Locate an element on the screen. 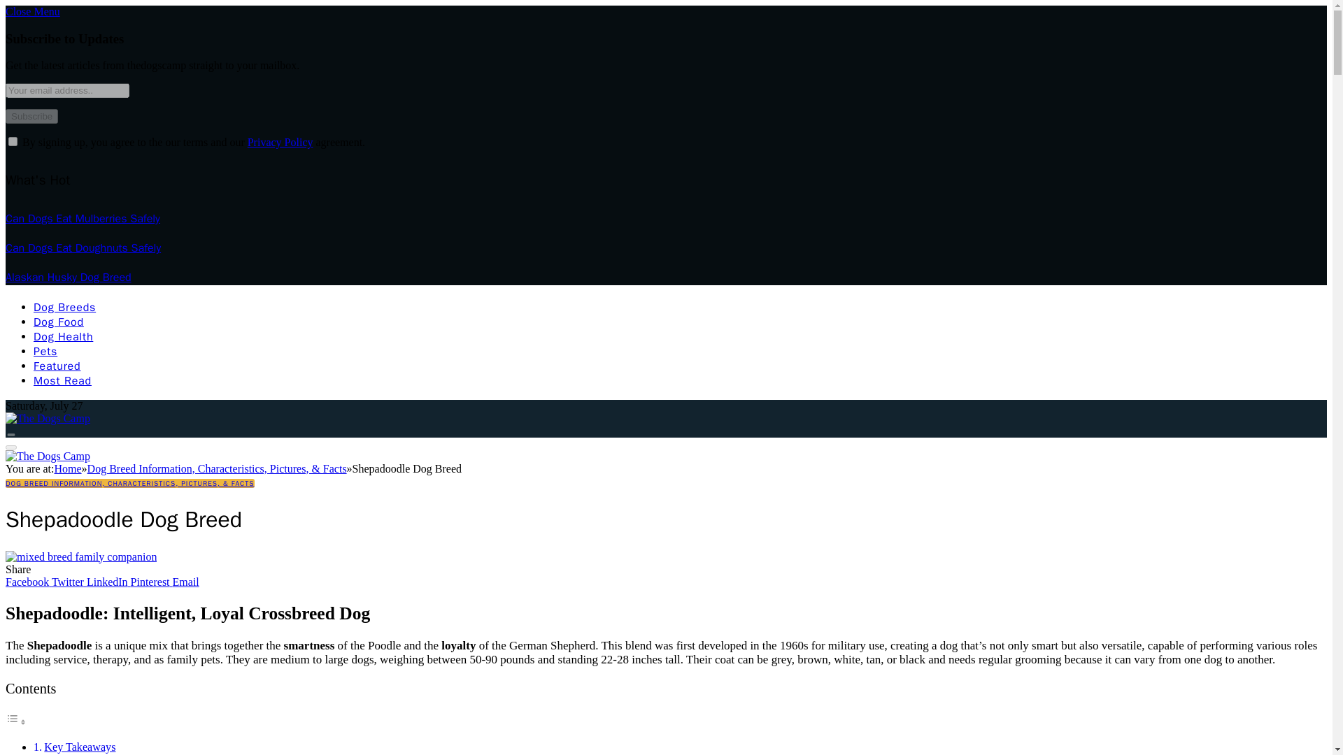 This screenshot has width=1343, height=755. Pinterest is located at coordinates (151, 582).